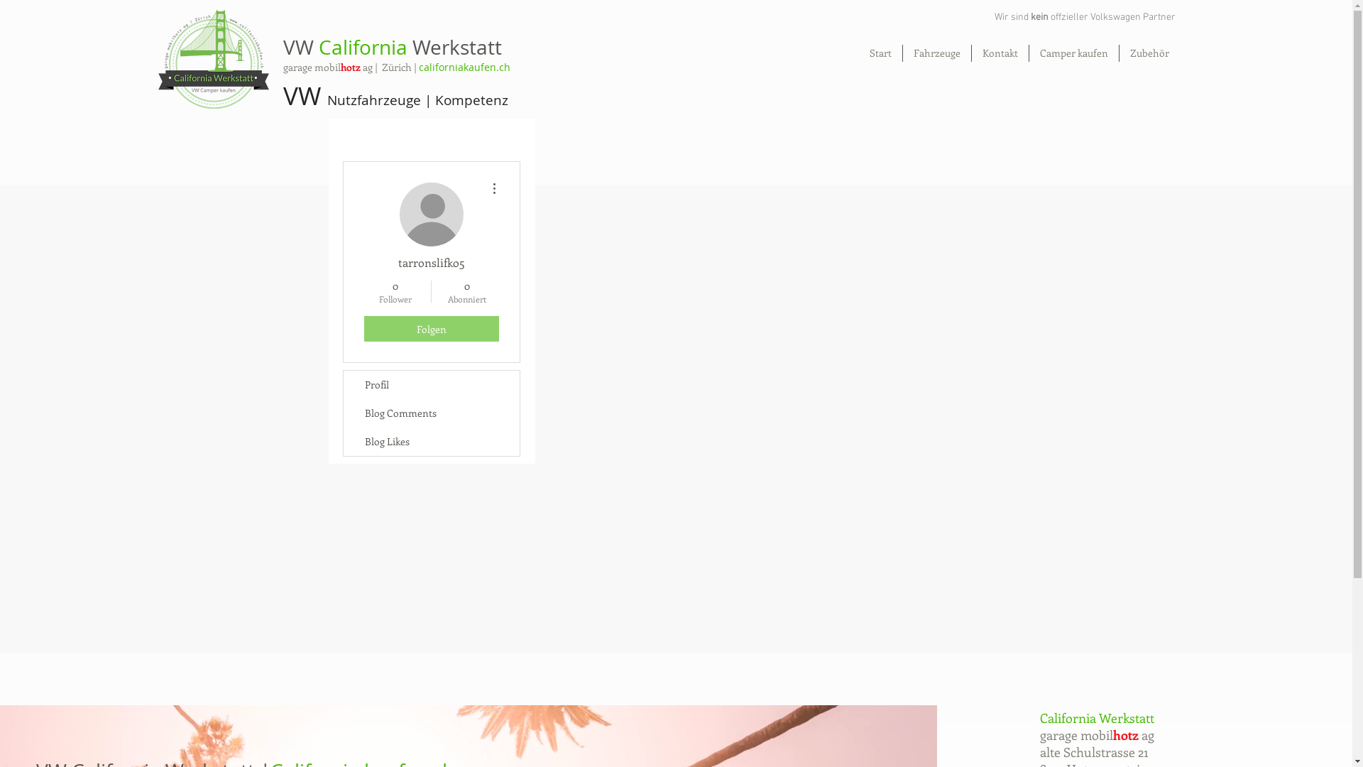 The width and height of the screenshot is (1363, 767). What do you see at coordinates (467, 292) in the screenshot?
I see `0
Abonniert` at bounding box center [467, 292].